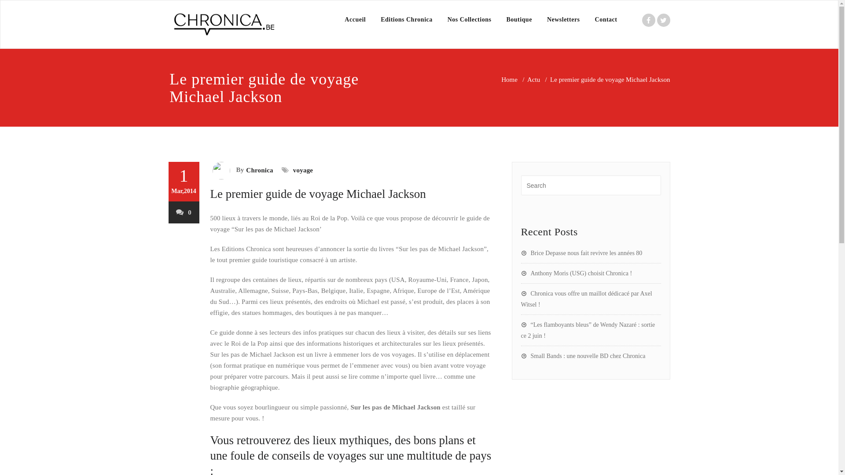 The width and height of the screenshot is (845, 475). What do you see at coordinates (519, 20) in the screenshot?
I see `Boutique` at bounding box center [519, 20].